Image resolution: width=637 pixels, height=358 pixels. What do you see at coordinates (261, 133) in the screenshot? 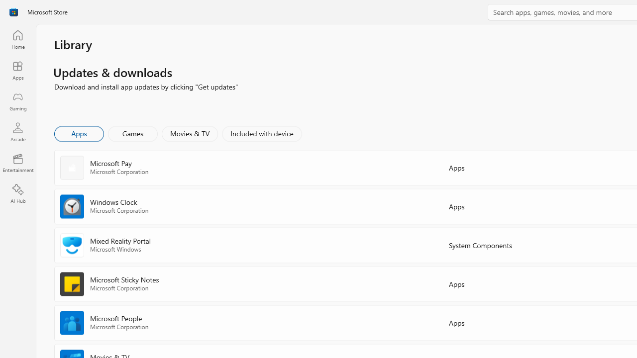
I see `Included with device` at bounding box center [261, 133].